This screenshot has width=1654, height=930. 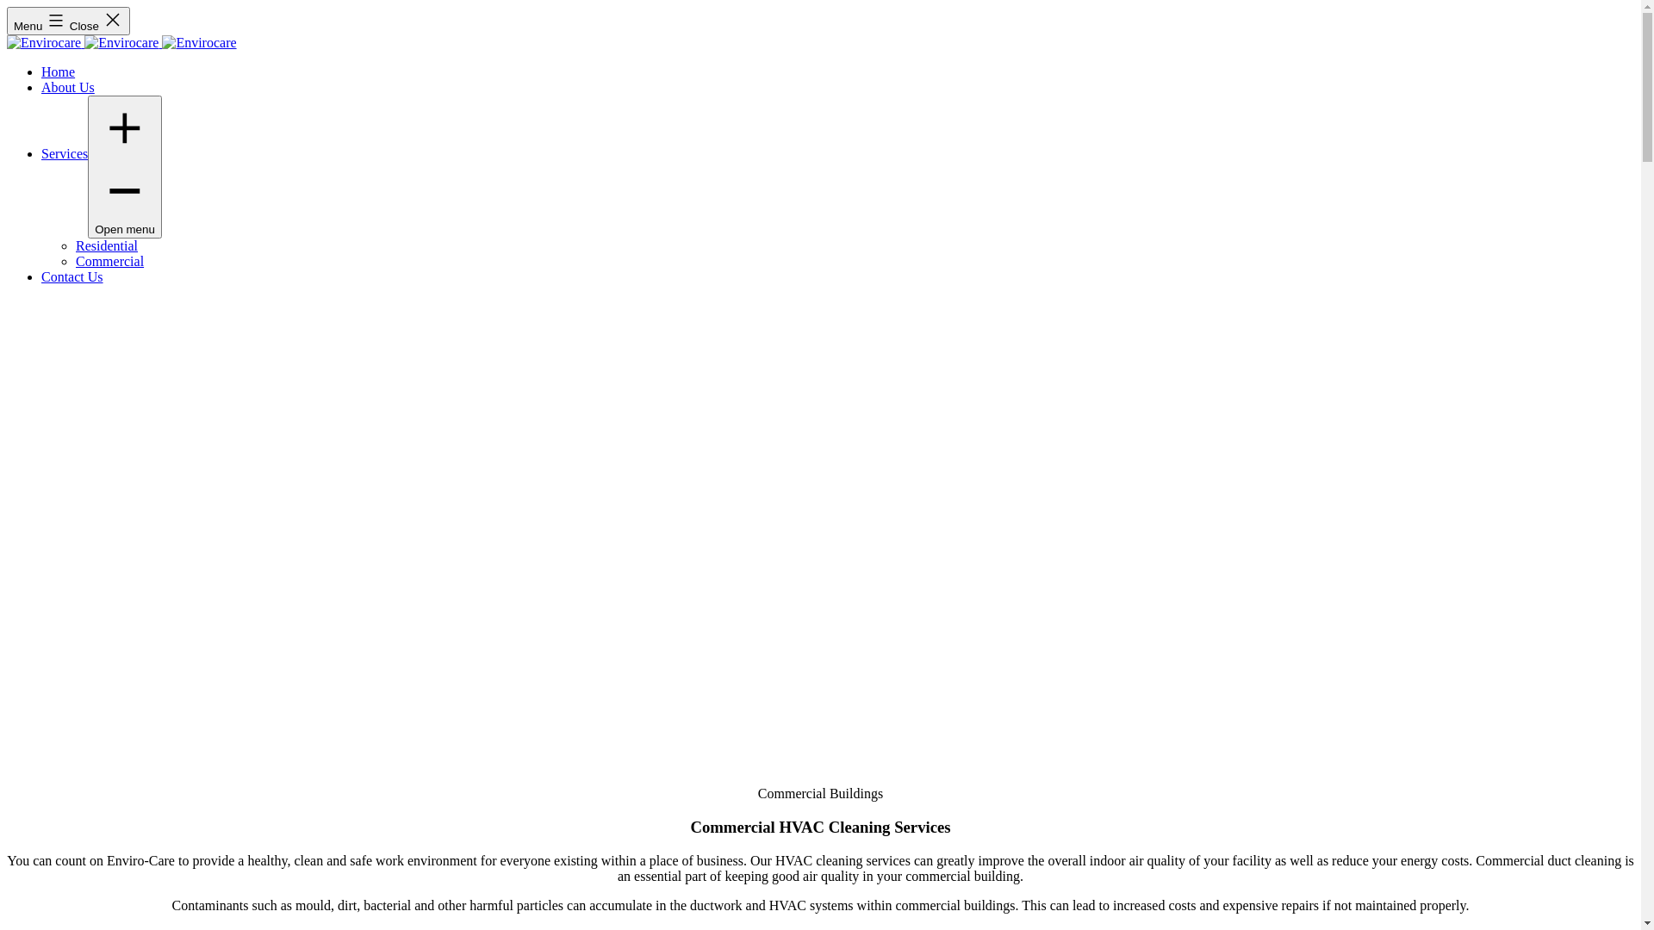 I want to click on Envirocare, so click(x=46, y=43).